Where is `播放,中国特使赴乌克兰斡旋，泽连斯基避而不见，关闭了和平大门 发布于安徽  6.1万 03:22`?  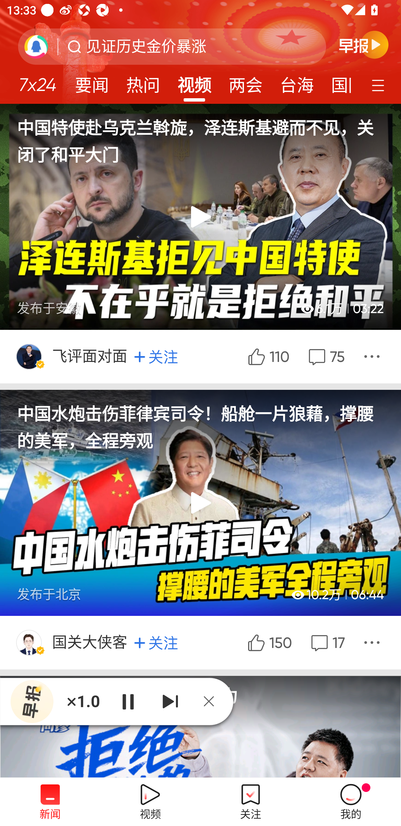 播放,中国特使赴乌克兰斡旋，泽连斯基避而不见，关闭了和平大门 发布于安徽  6.1万 03:22 is located at coordinates (200, 217).